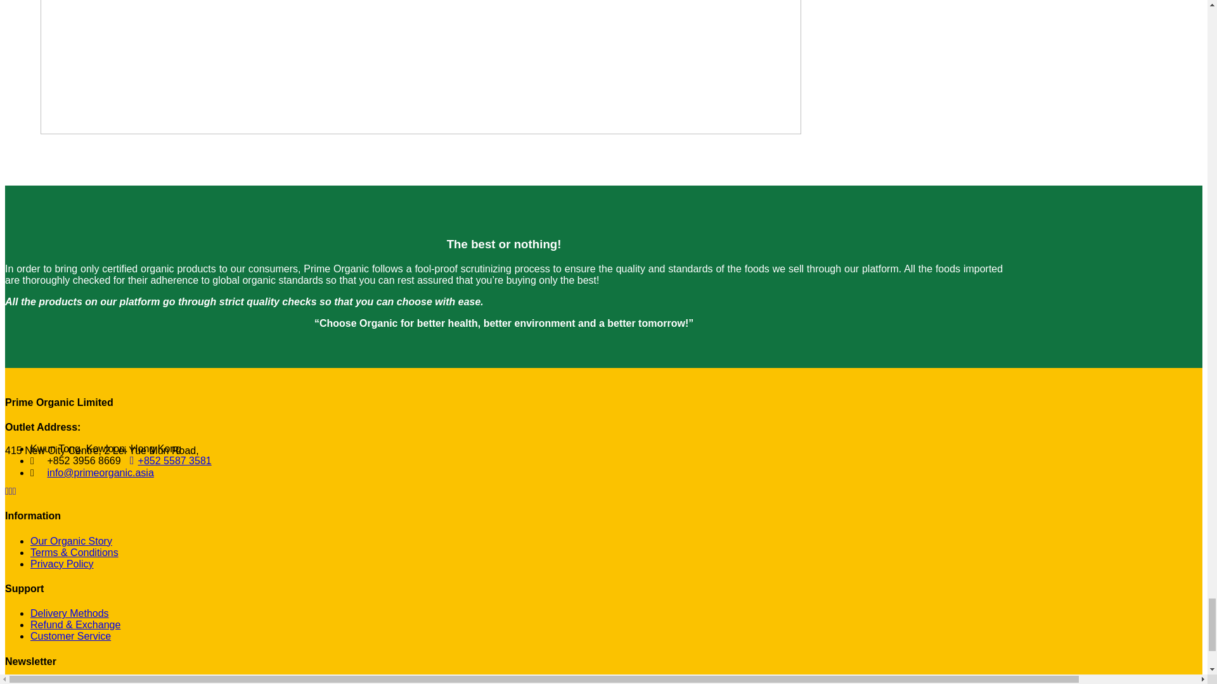 The image size is (1217, 684). I want to click on Our Organic Story, so click(71, 541).